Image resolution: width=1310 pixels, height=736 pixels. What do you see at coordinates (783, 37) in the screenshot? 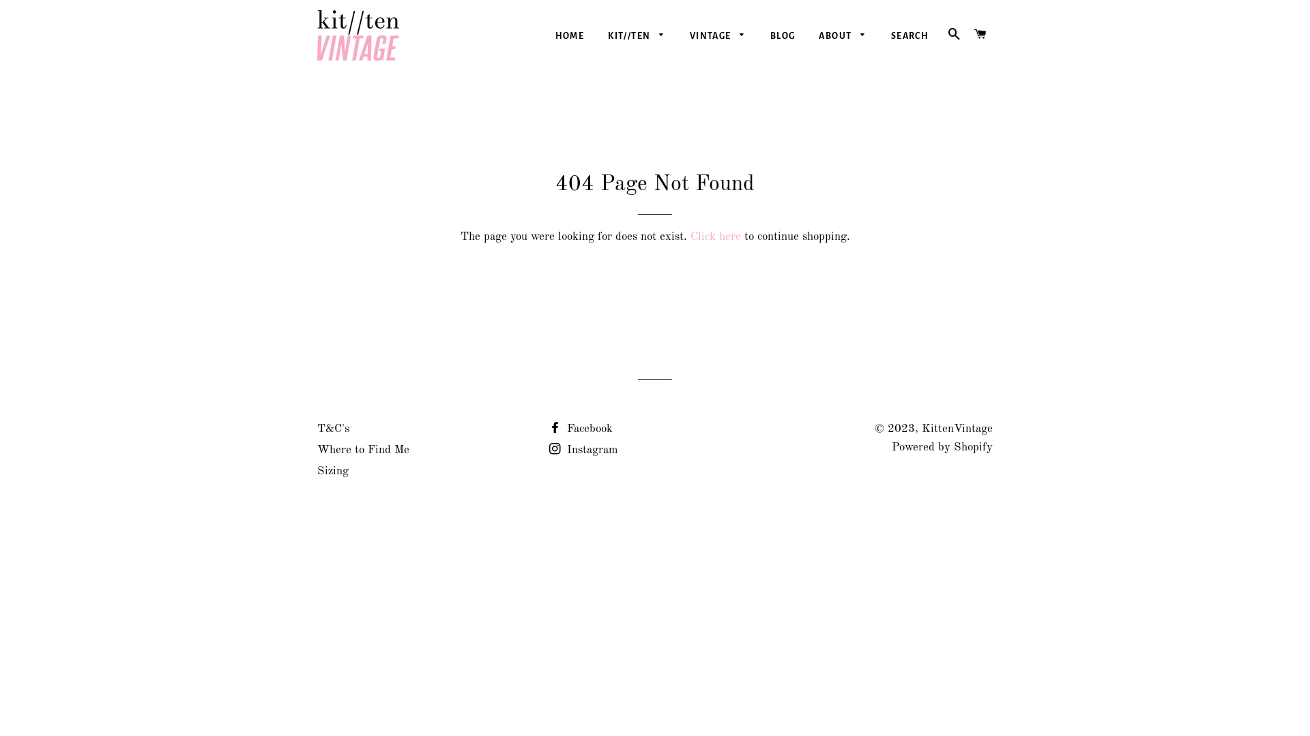
I see `BLOG` at bounding box center [783, 37].